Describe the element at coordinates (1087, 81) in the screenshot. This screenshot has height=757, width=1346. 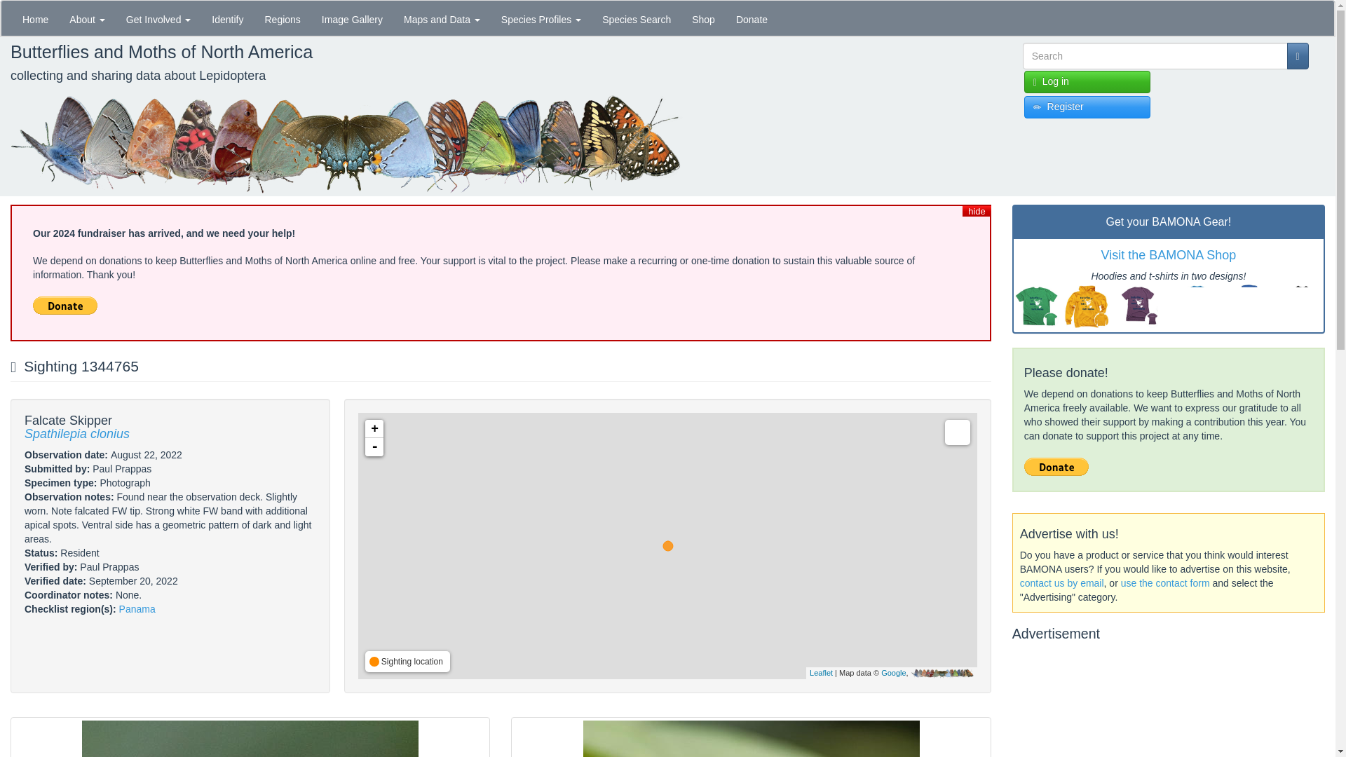
I see `  Log in` at that location.